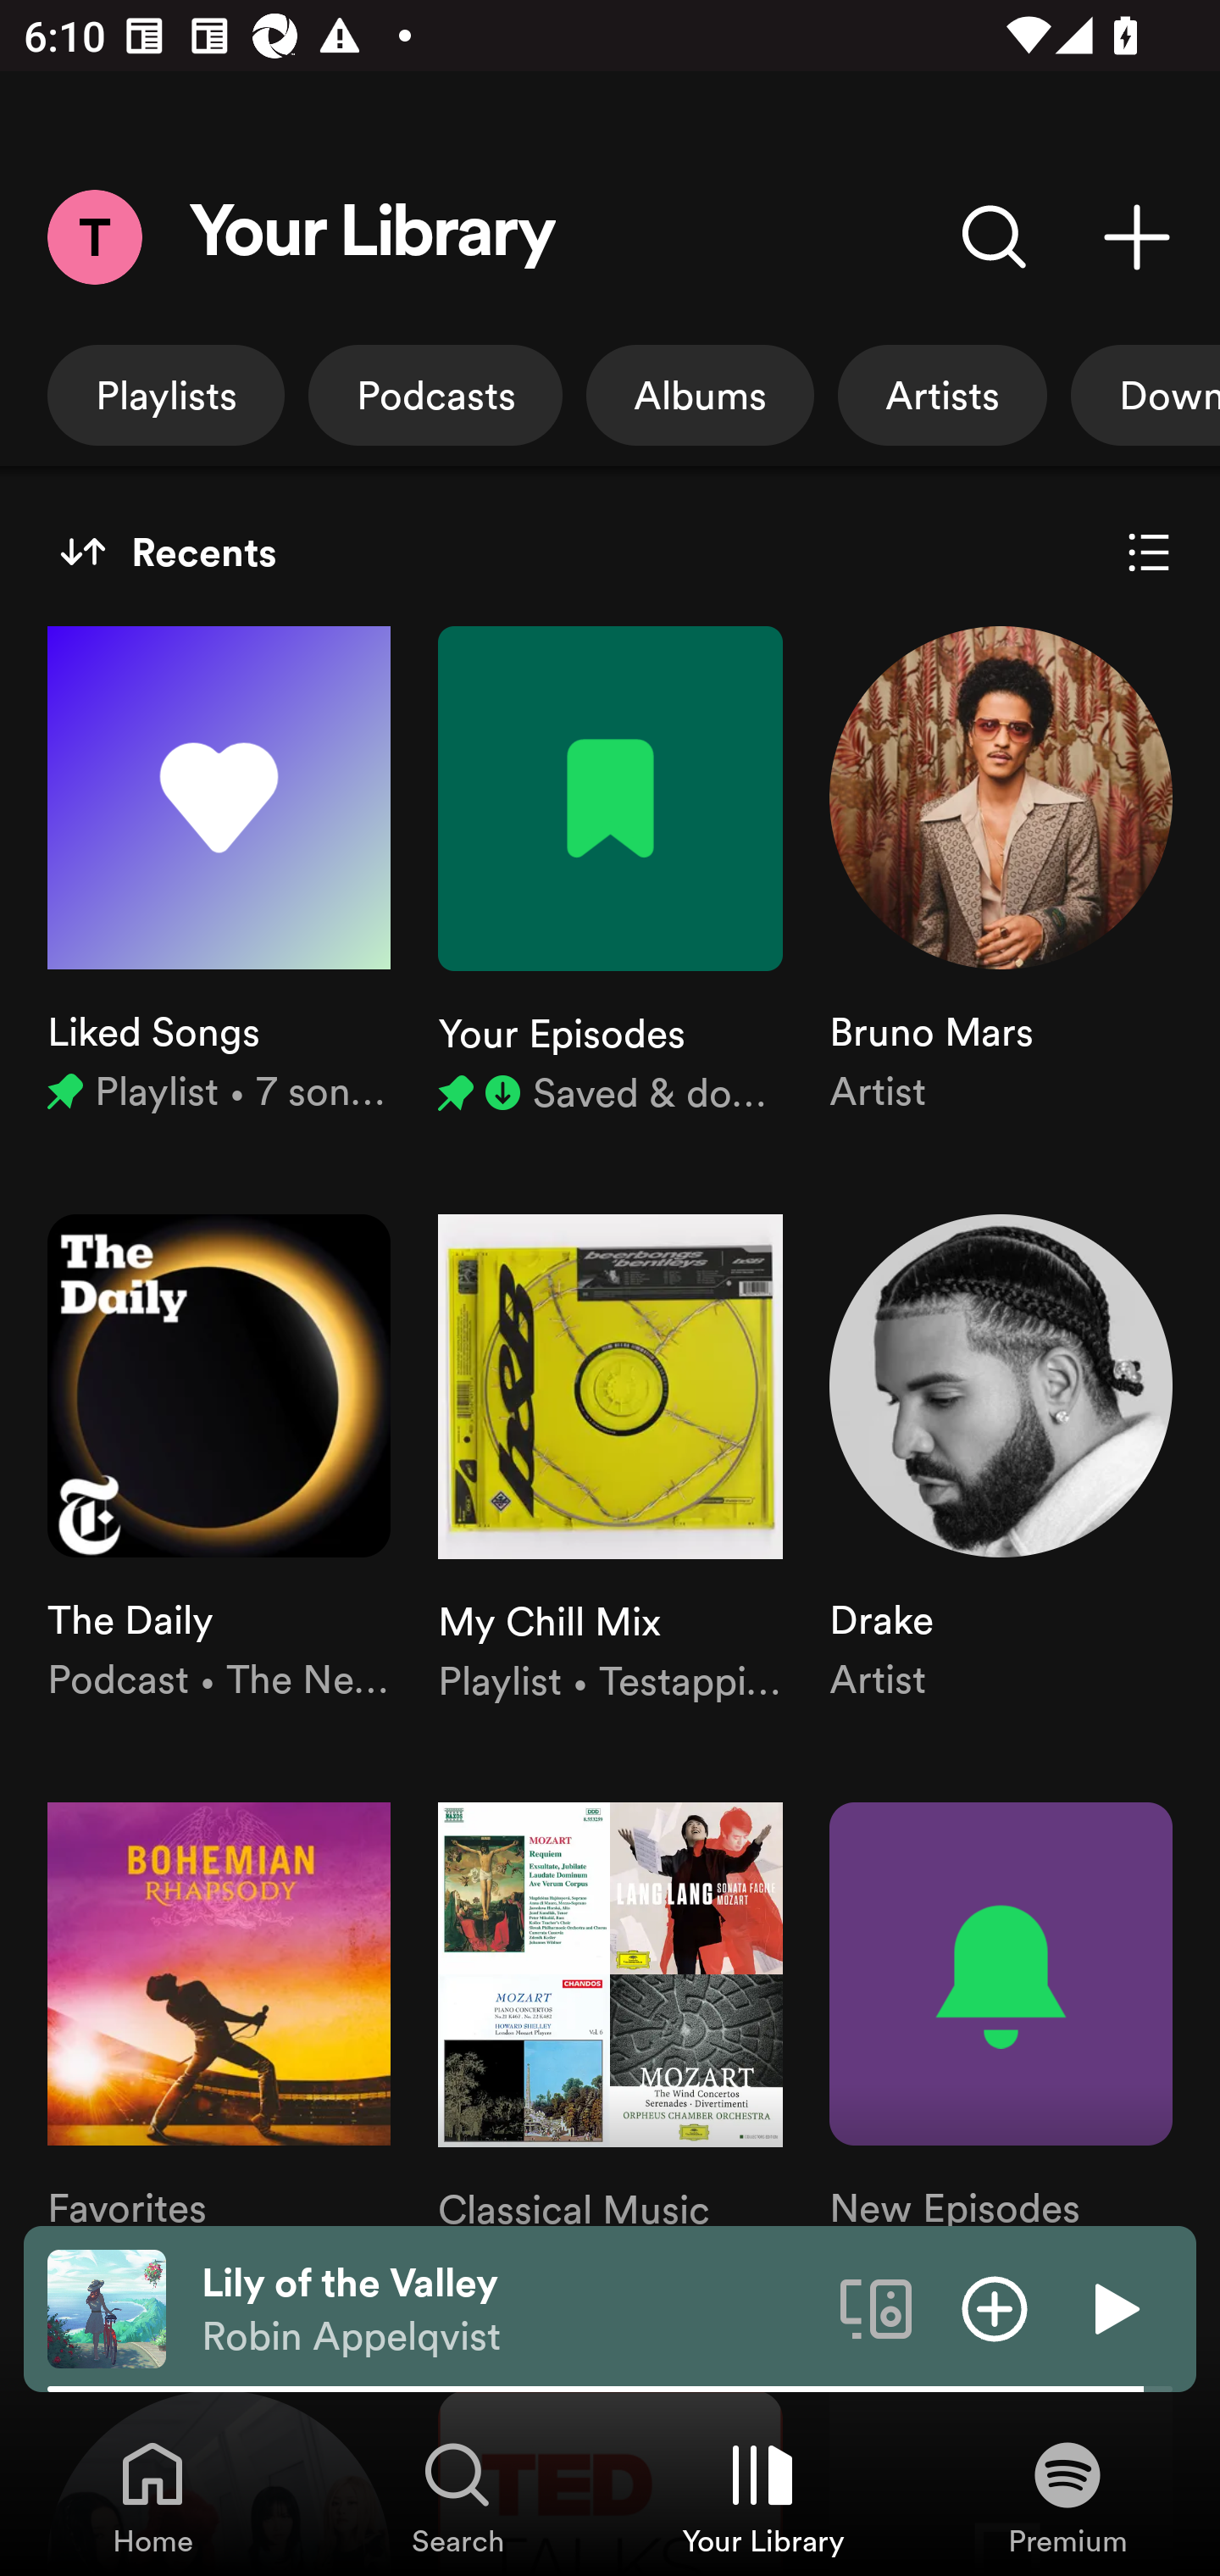  Describe the element at coordinates (995, 236) in the screenshot. I see `Search Your Library` at that location.